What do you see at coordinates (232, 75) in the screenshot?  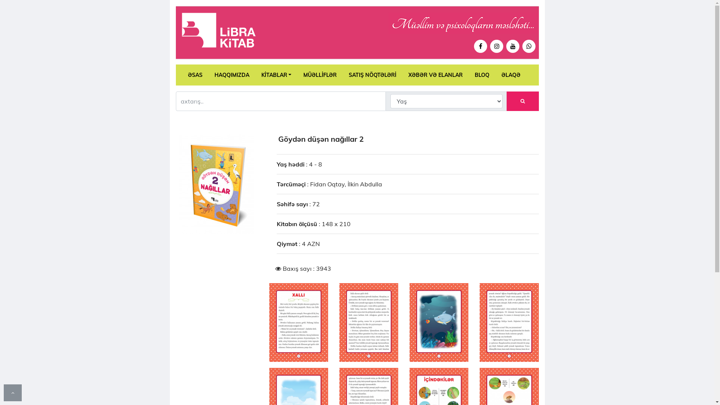 I see `HAQQIMIZDA` at bounding box center [232, 75].